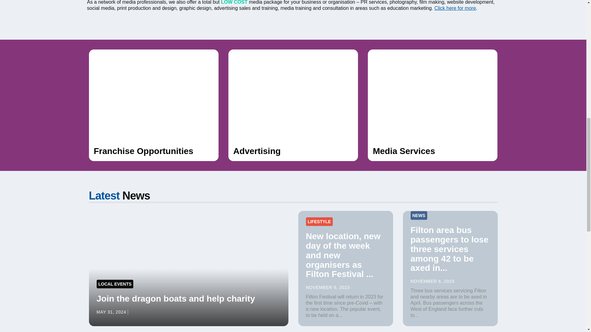  What do you see at coordinates (293, 105) in the screenshot?
I see `Advertising` at bounding box center [293, 105].